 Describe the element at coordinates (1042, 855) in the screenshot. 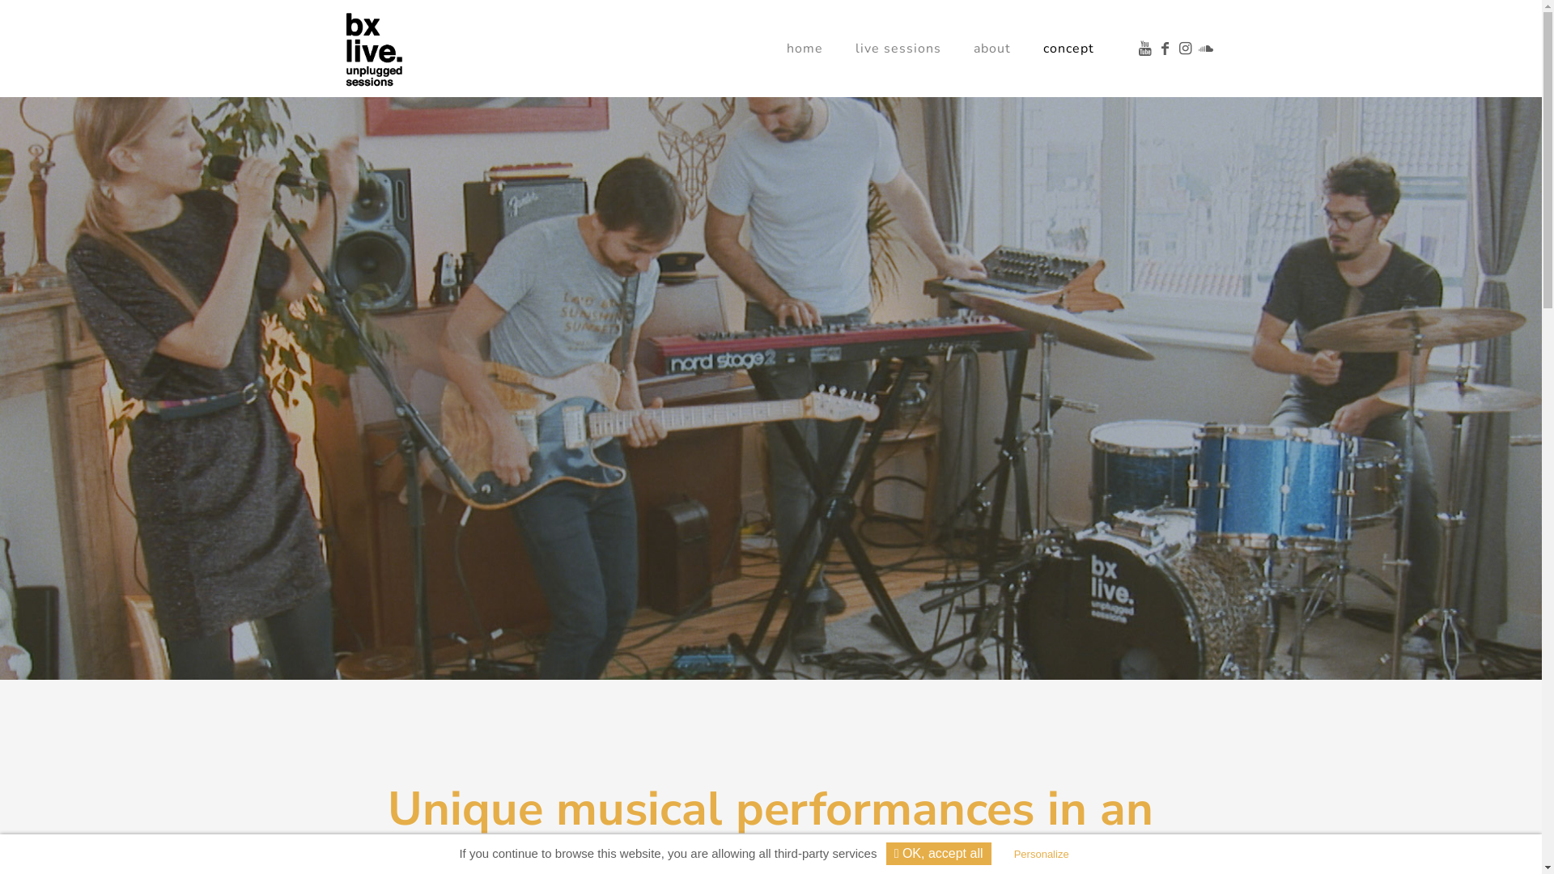

I see `Personalize` at that location.